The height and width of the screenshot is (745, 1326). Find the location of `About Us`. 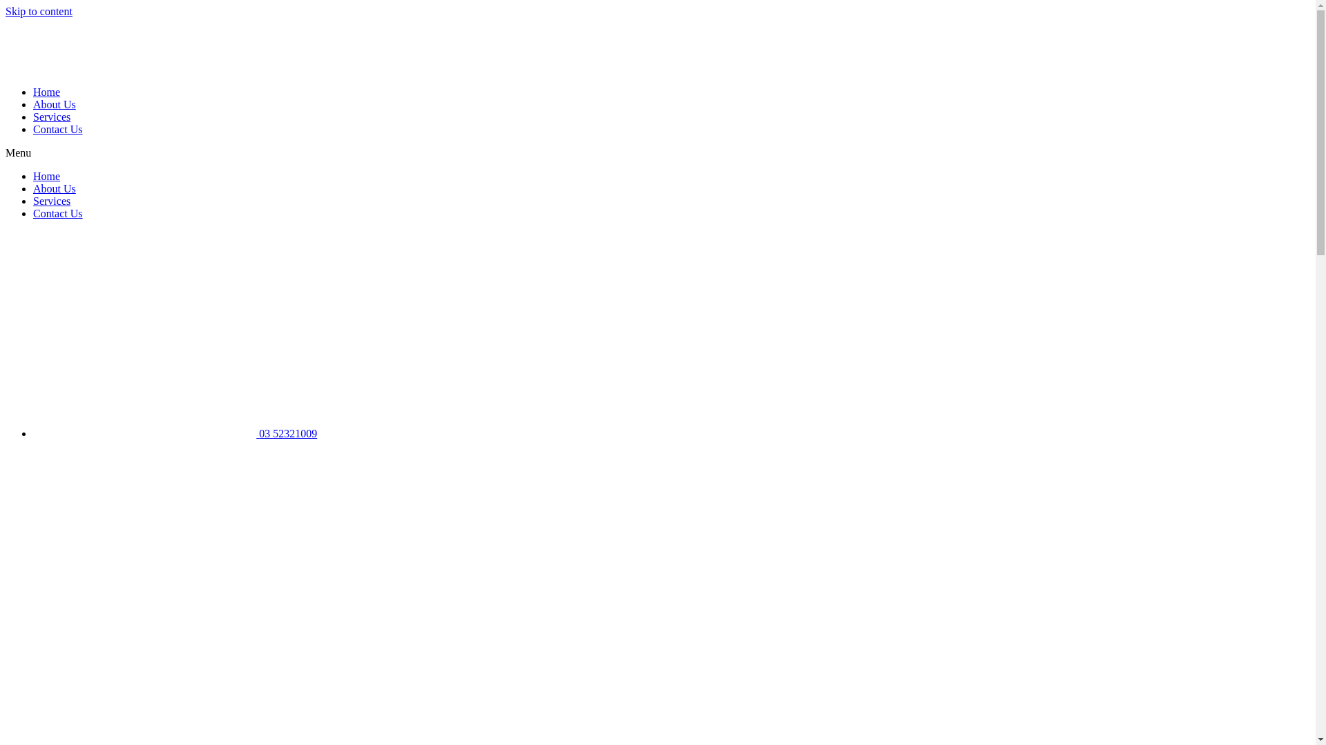

About Us is located at coordinates (55, 189).